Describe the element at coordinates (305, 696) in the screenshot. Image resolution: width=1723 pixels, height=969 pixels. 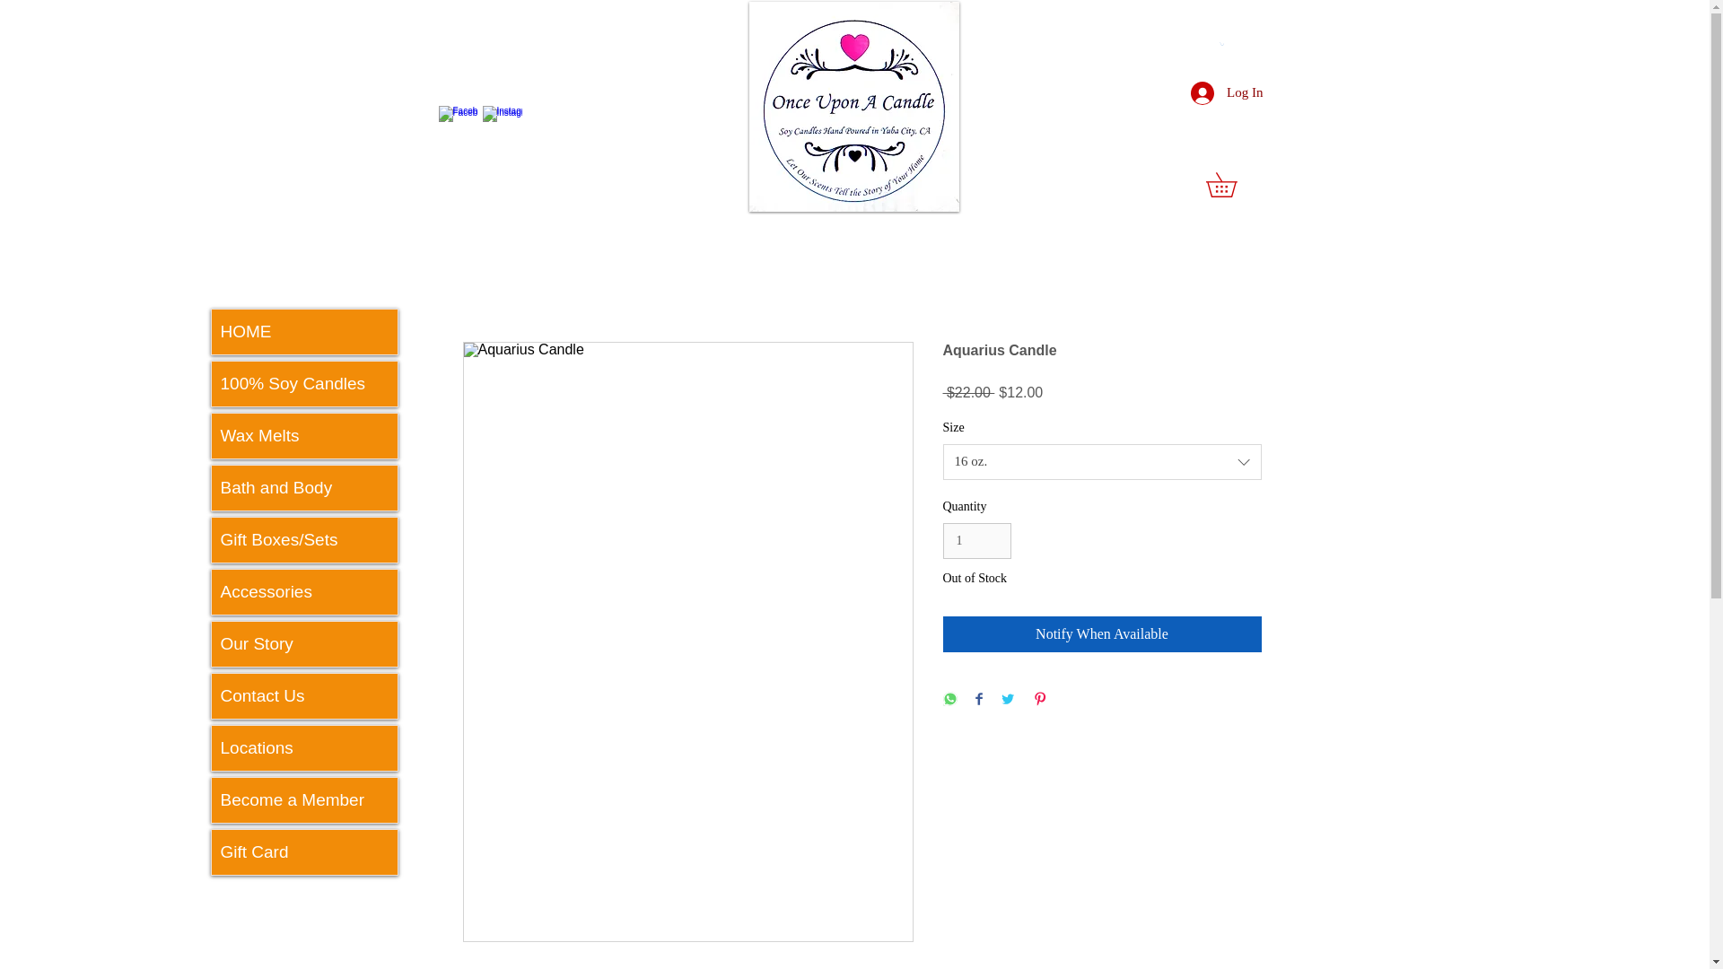
I see `Contact Us` at that location.